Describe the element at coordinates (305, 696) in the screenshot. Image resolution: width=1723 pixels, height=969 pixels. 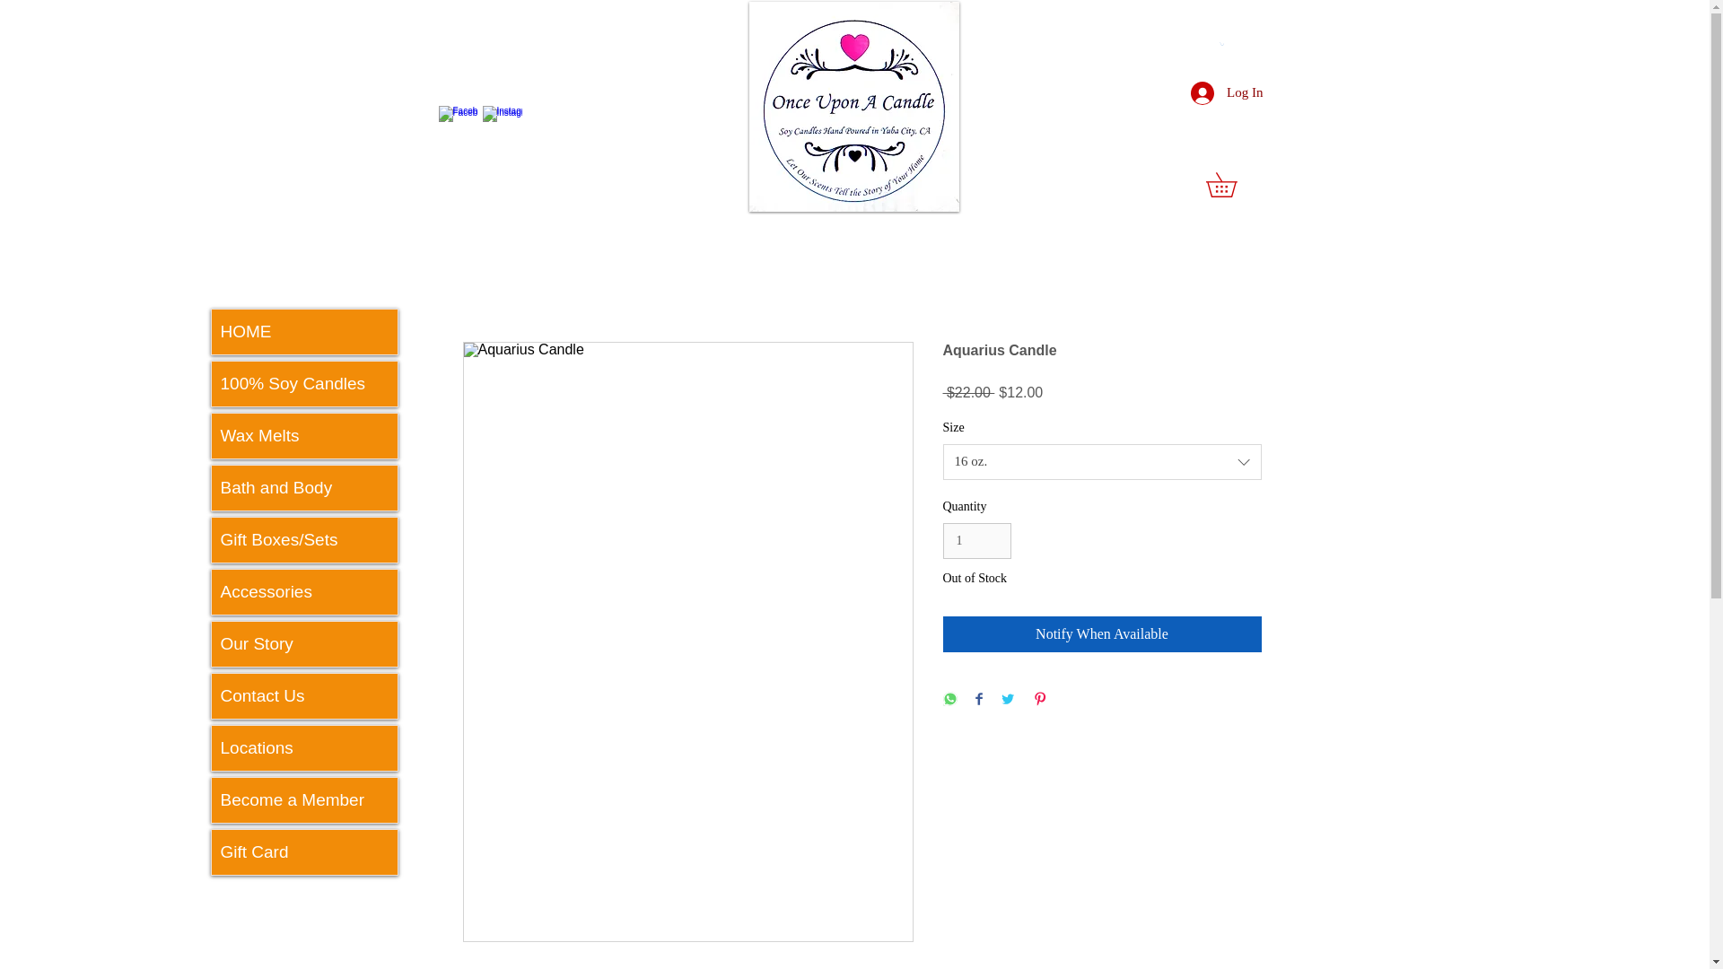
I see `Contact Us` at that location.